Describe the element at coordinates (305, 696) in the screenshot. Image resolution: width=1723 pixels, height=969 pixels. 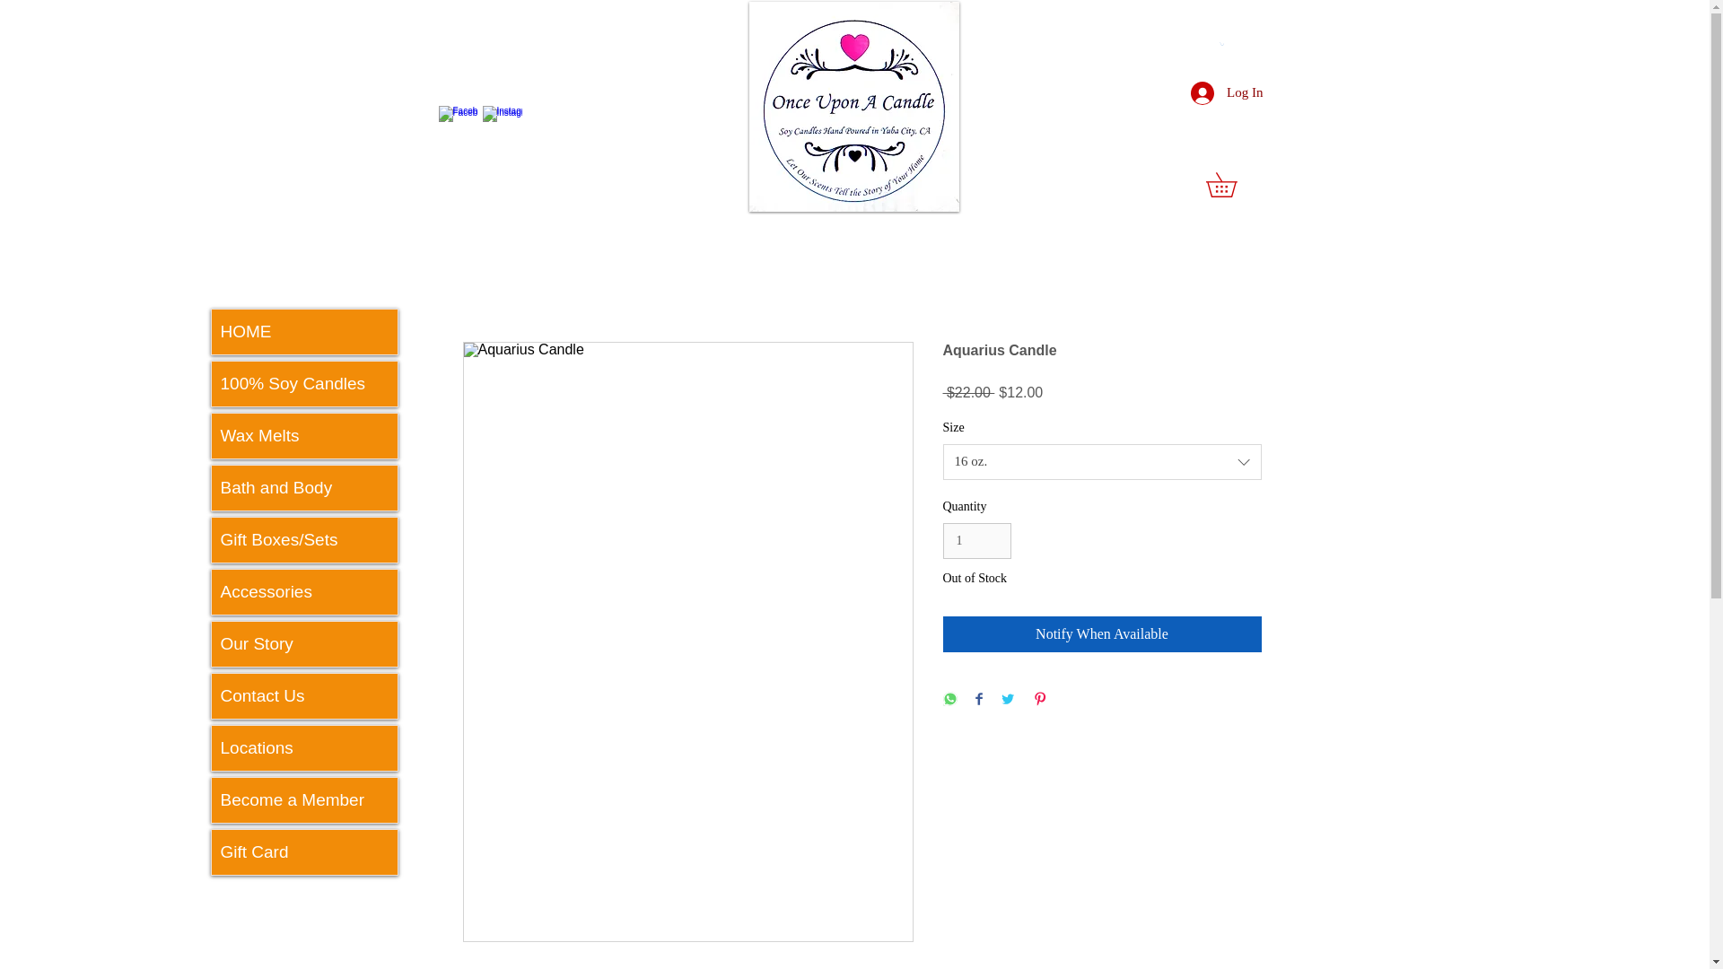
I see `Contact Us` at that location.